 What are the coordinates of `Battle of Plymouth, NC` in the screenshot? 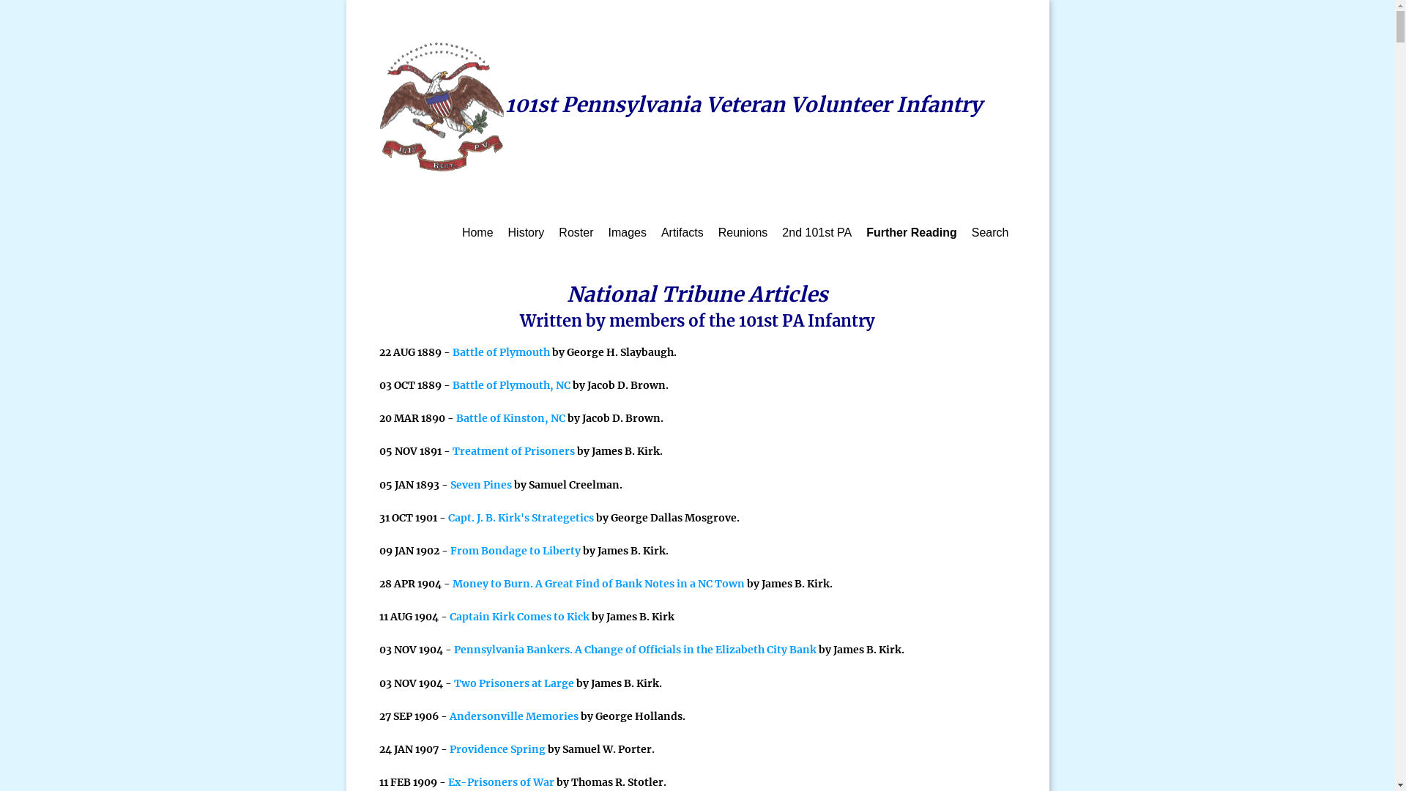 It's located at (511, 385).